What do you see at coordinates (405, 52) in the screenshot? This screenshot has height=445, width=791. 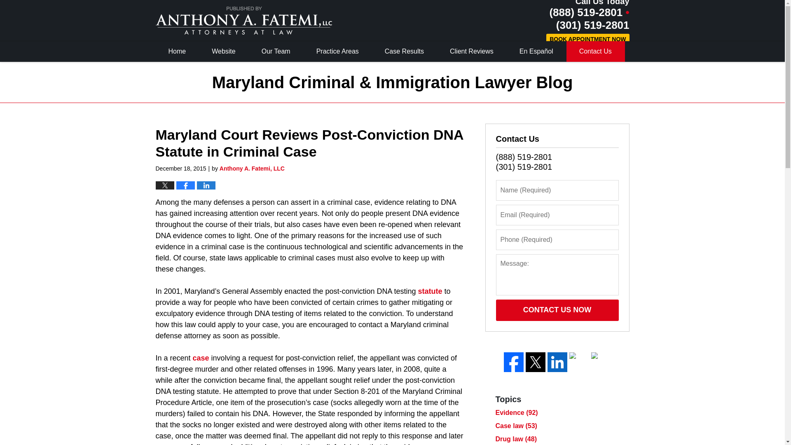 I see `Case Results` at bounding box center [405, 52].